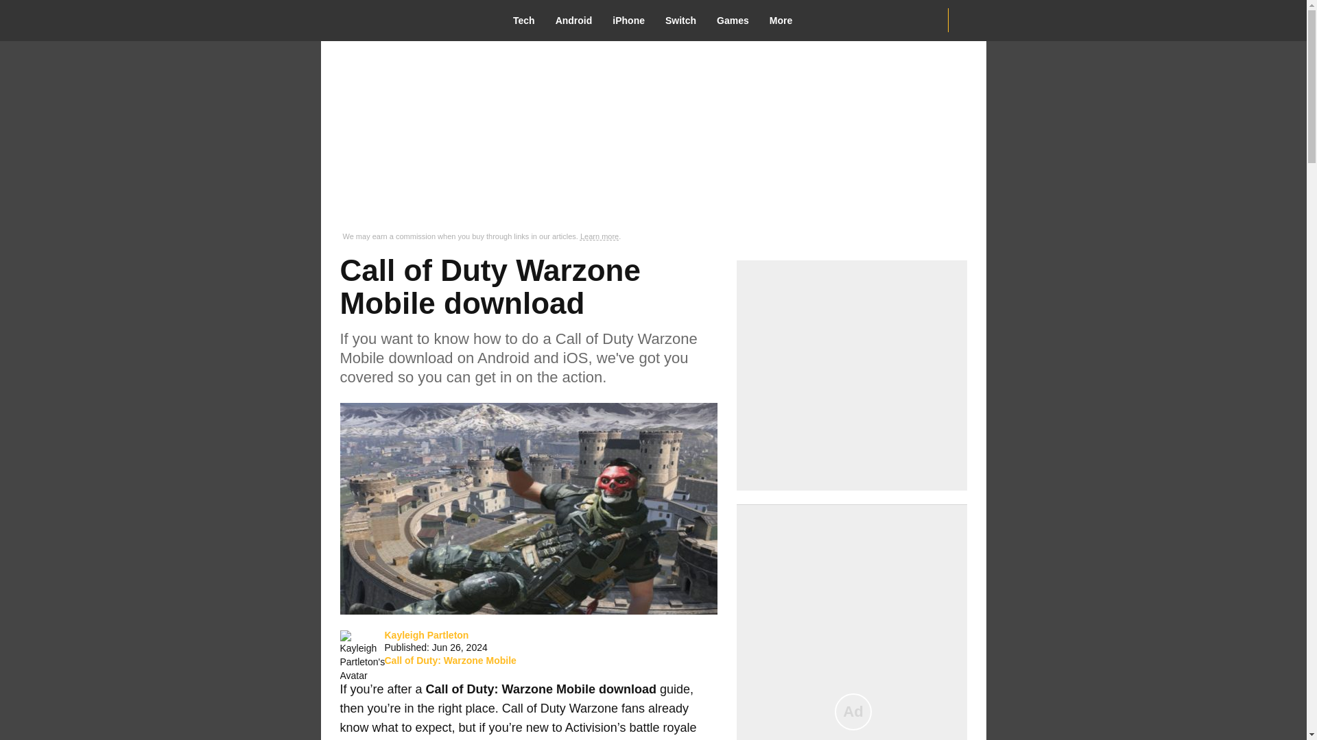  Describe the element at coordinates (427, 634) in the screenshot. I see `Kayleigh Partleton` at that location.